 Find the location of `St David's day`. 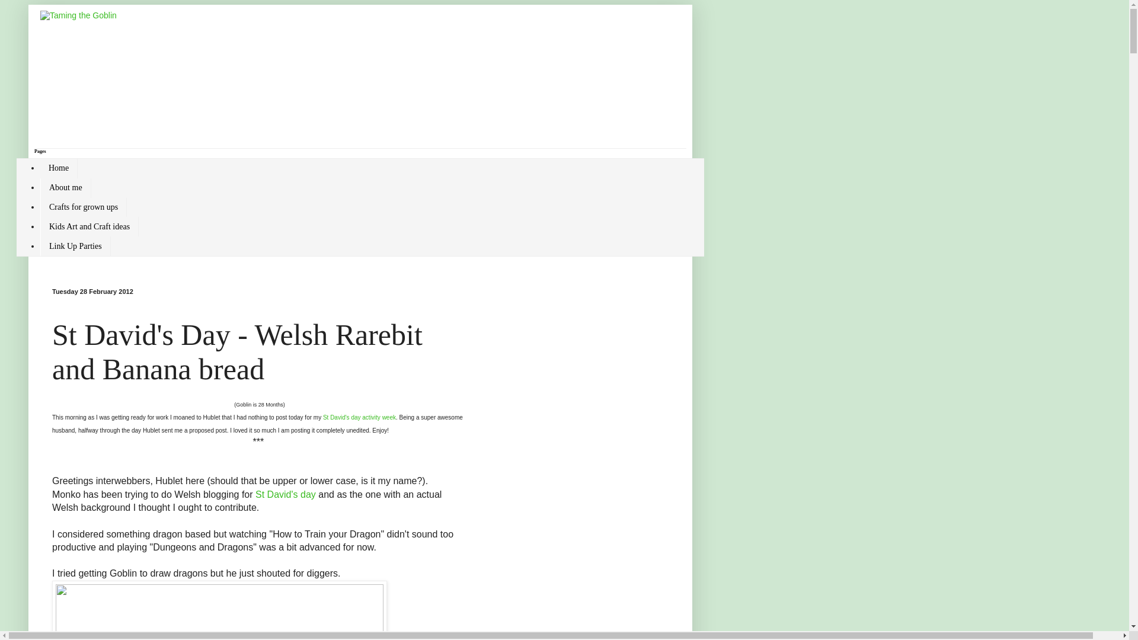

St David's day is located at coordinates (286, 494).